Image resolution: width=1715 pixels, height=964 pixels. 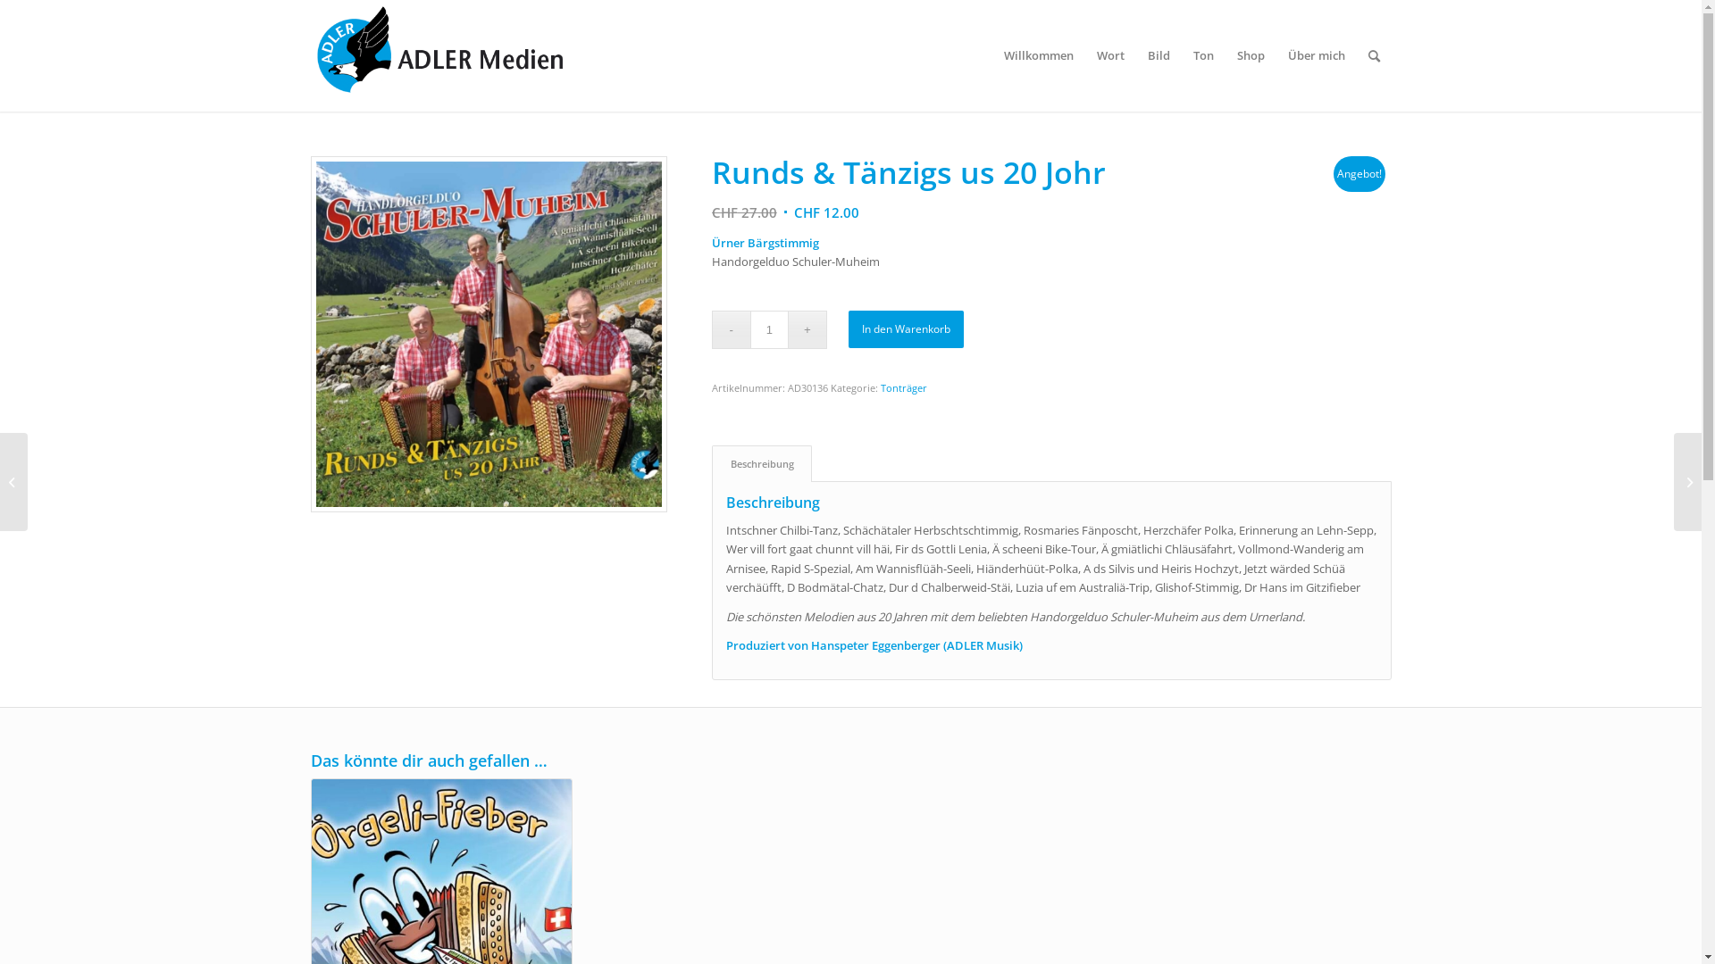 What do you see at coordinates (770, 330) in the screenshot?
I see `Menge` at bounding box center [770, 330].